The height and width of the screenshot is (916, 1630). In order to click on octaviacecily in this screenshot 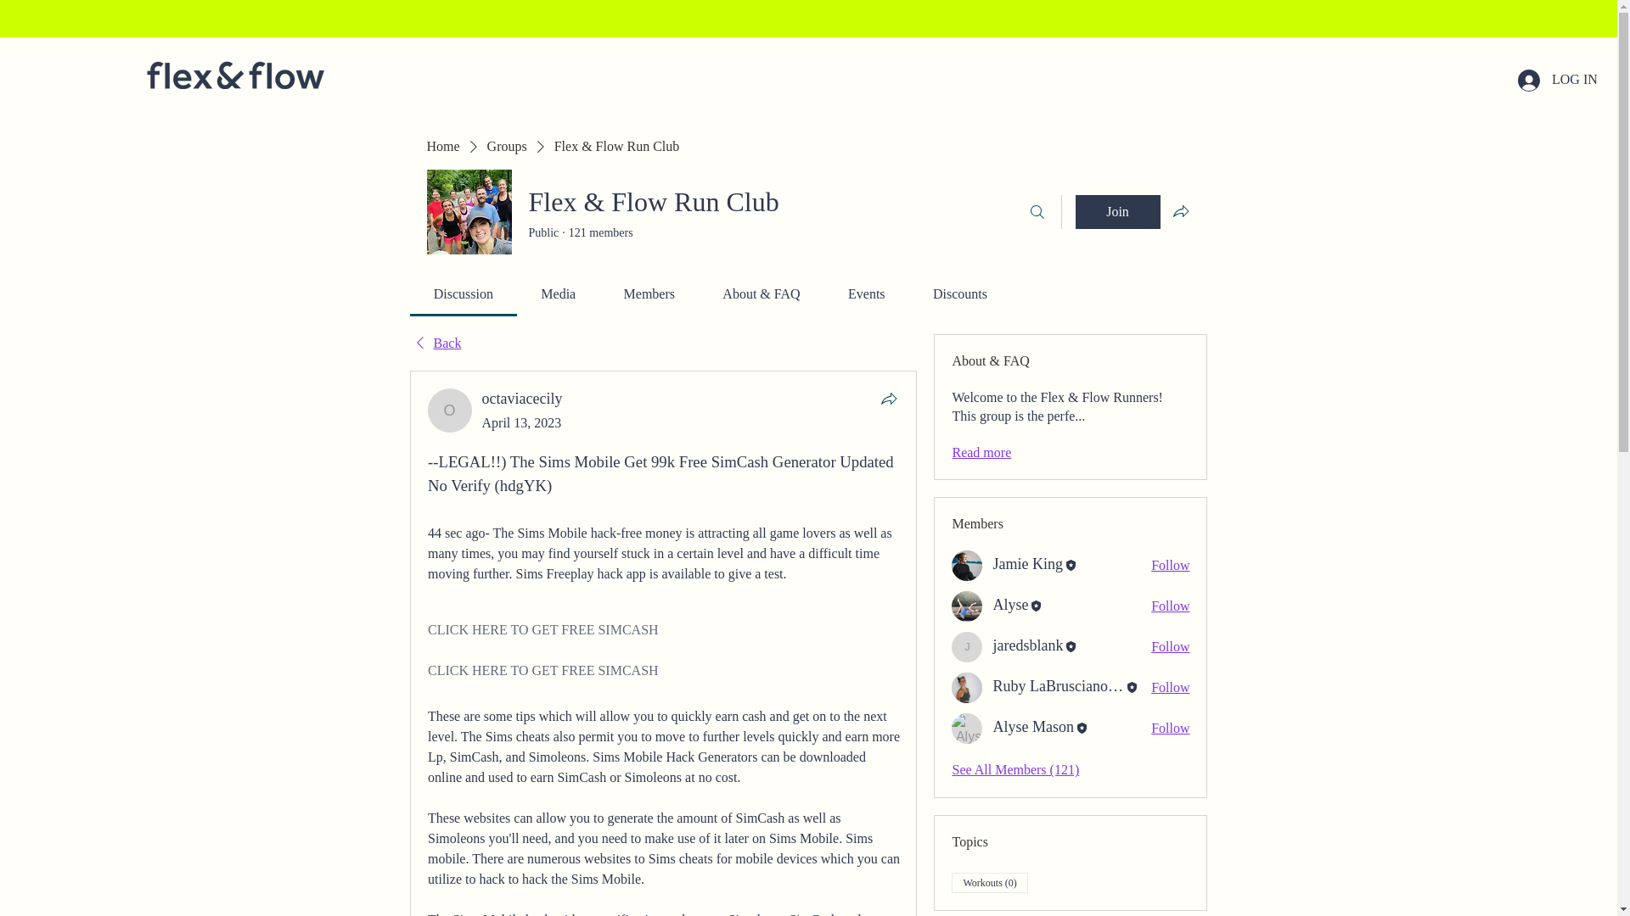, I will do `click(522, 399)`.